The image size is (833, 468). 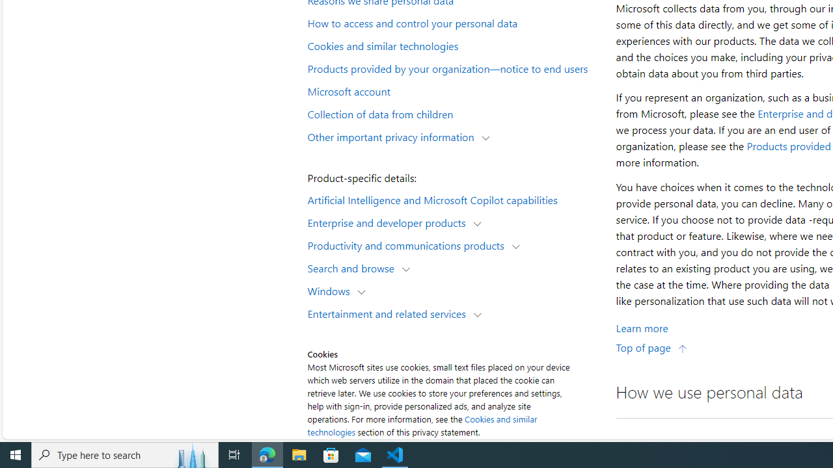 I want to click on Microsoft account, so click(x=453, y=90).